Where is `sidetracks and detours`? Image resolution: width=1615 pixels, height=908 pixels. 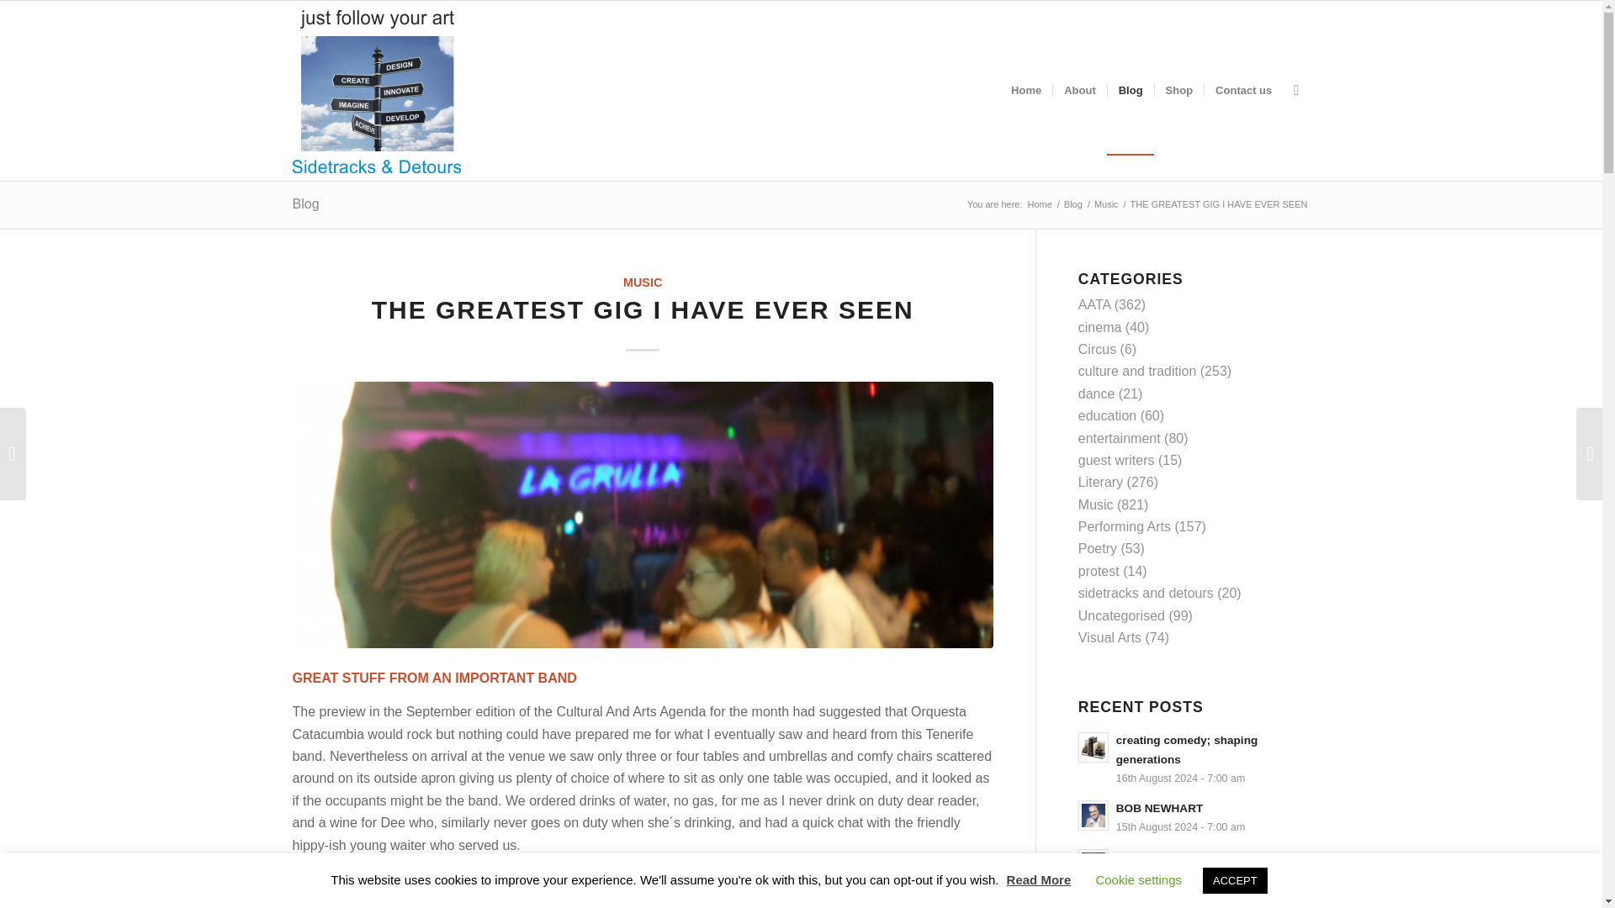
sidetracks and detours is located at coordinates (1146, 592).